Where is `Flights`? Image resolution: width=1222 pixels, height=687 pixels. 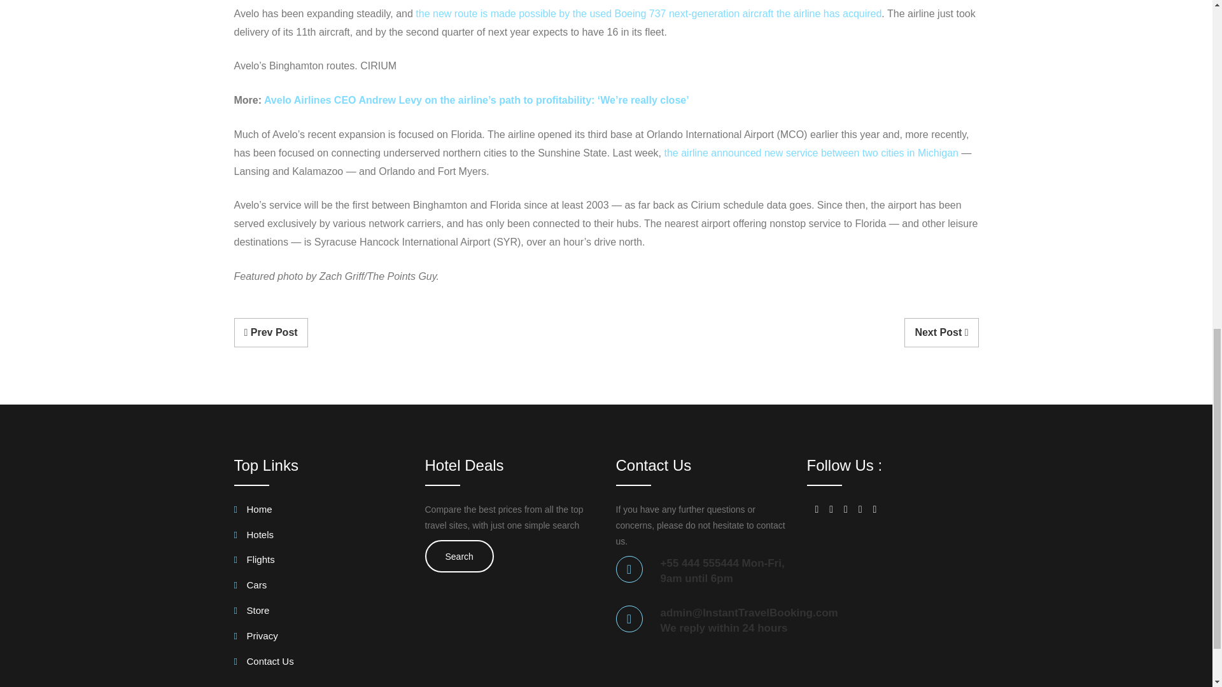
Flights is located at coordinates (255, 562).